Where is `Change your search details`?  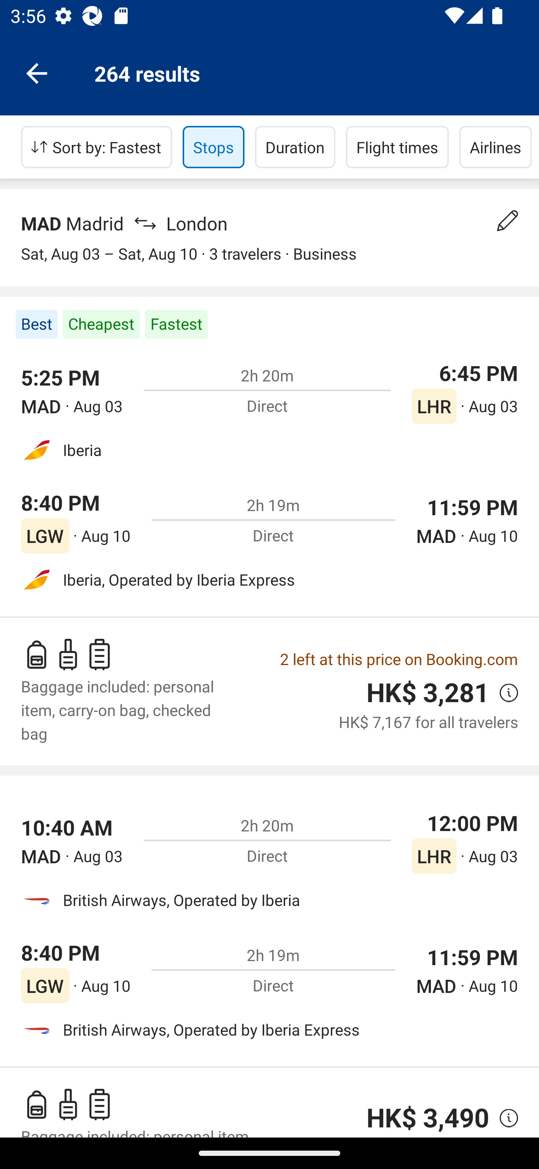
Change your search details is located at coordinates (508, 221).